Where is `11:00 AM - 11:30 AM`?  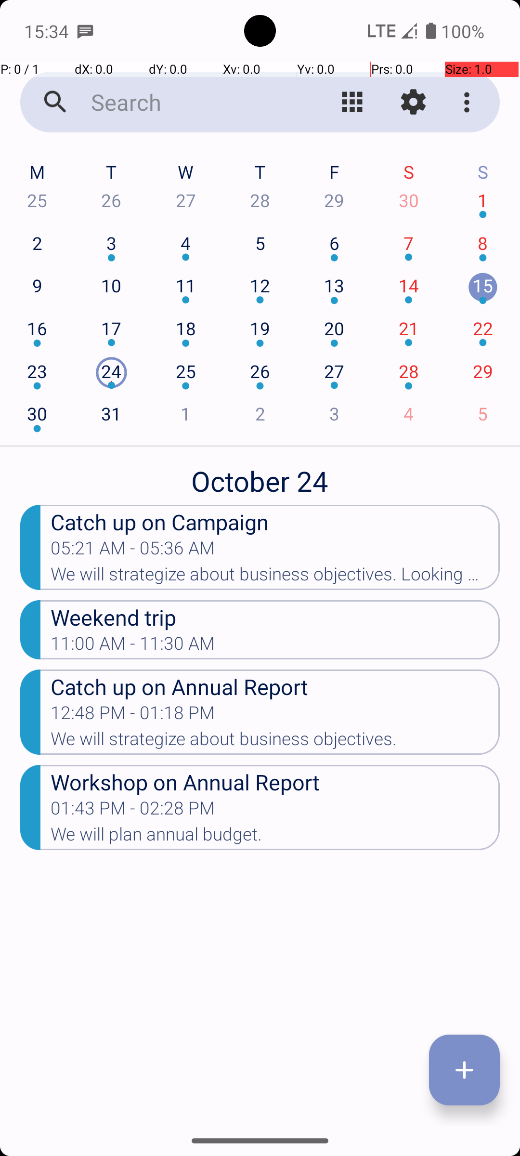
11:00 AM - 11:30 AM is located at coordinates (133, 646).